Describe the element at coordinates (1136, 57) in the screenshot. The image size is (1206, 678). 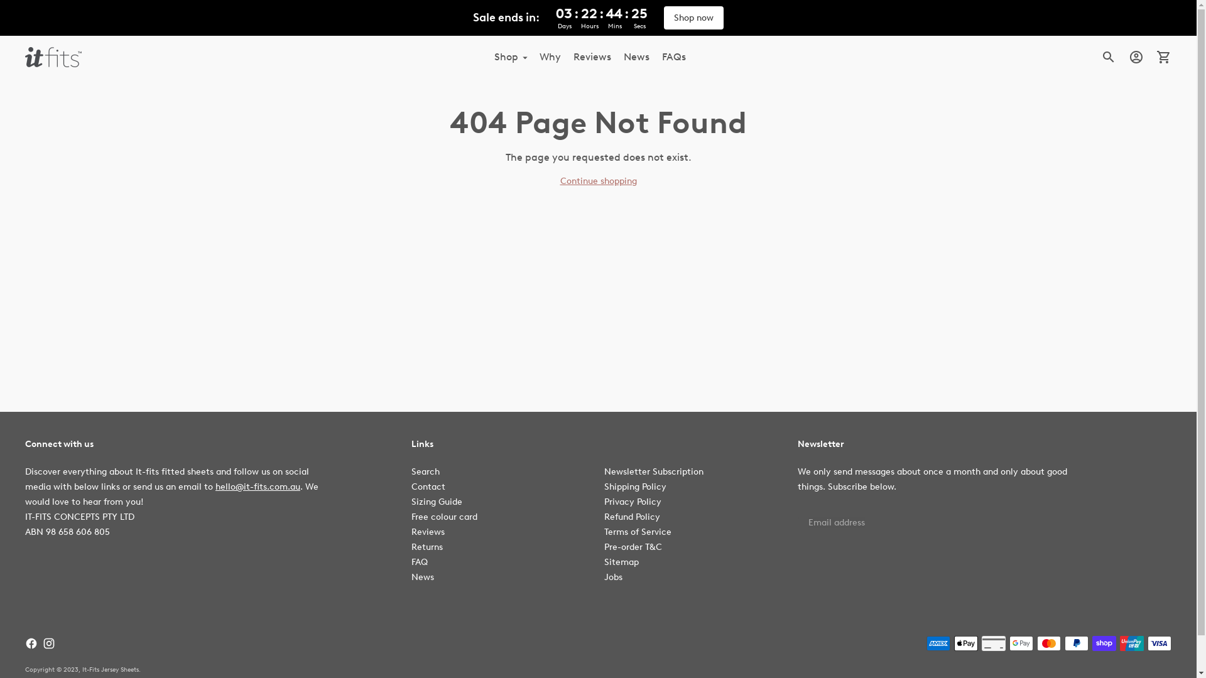
I see `Account` at that location.